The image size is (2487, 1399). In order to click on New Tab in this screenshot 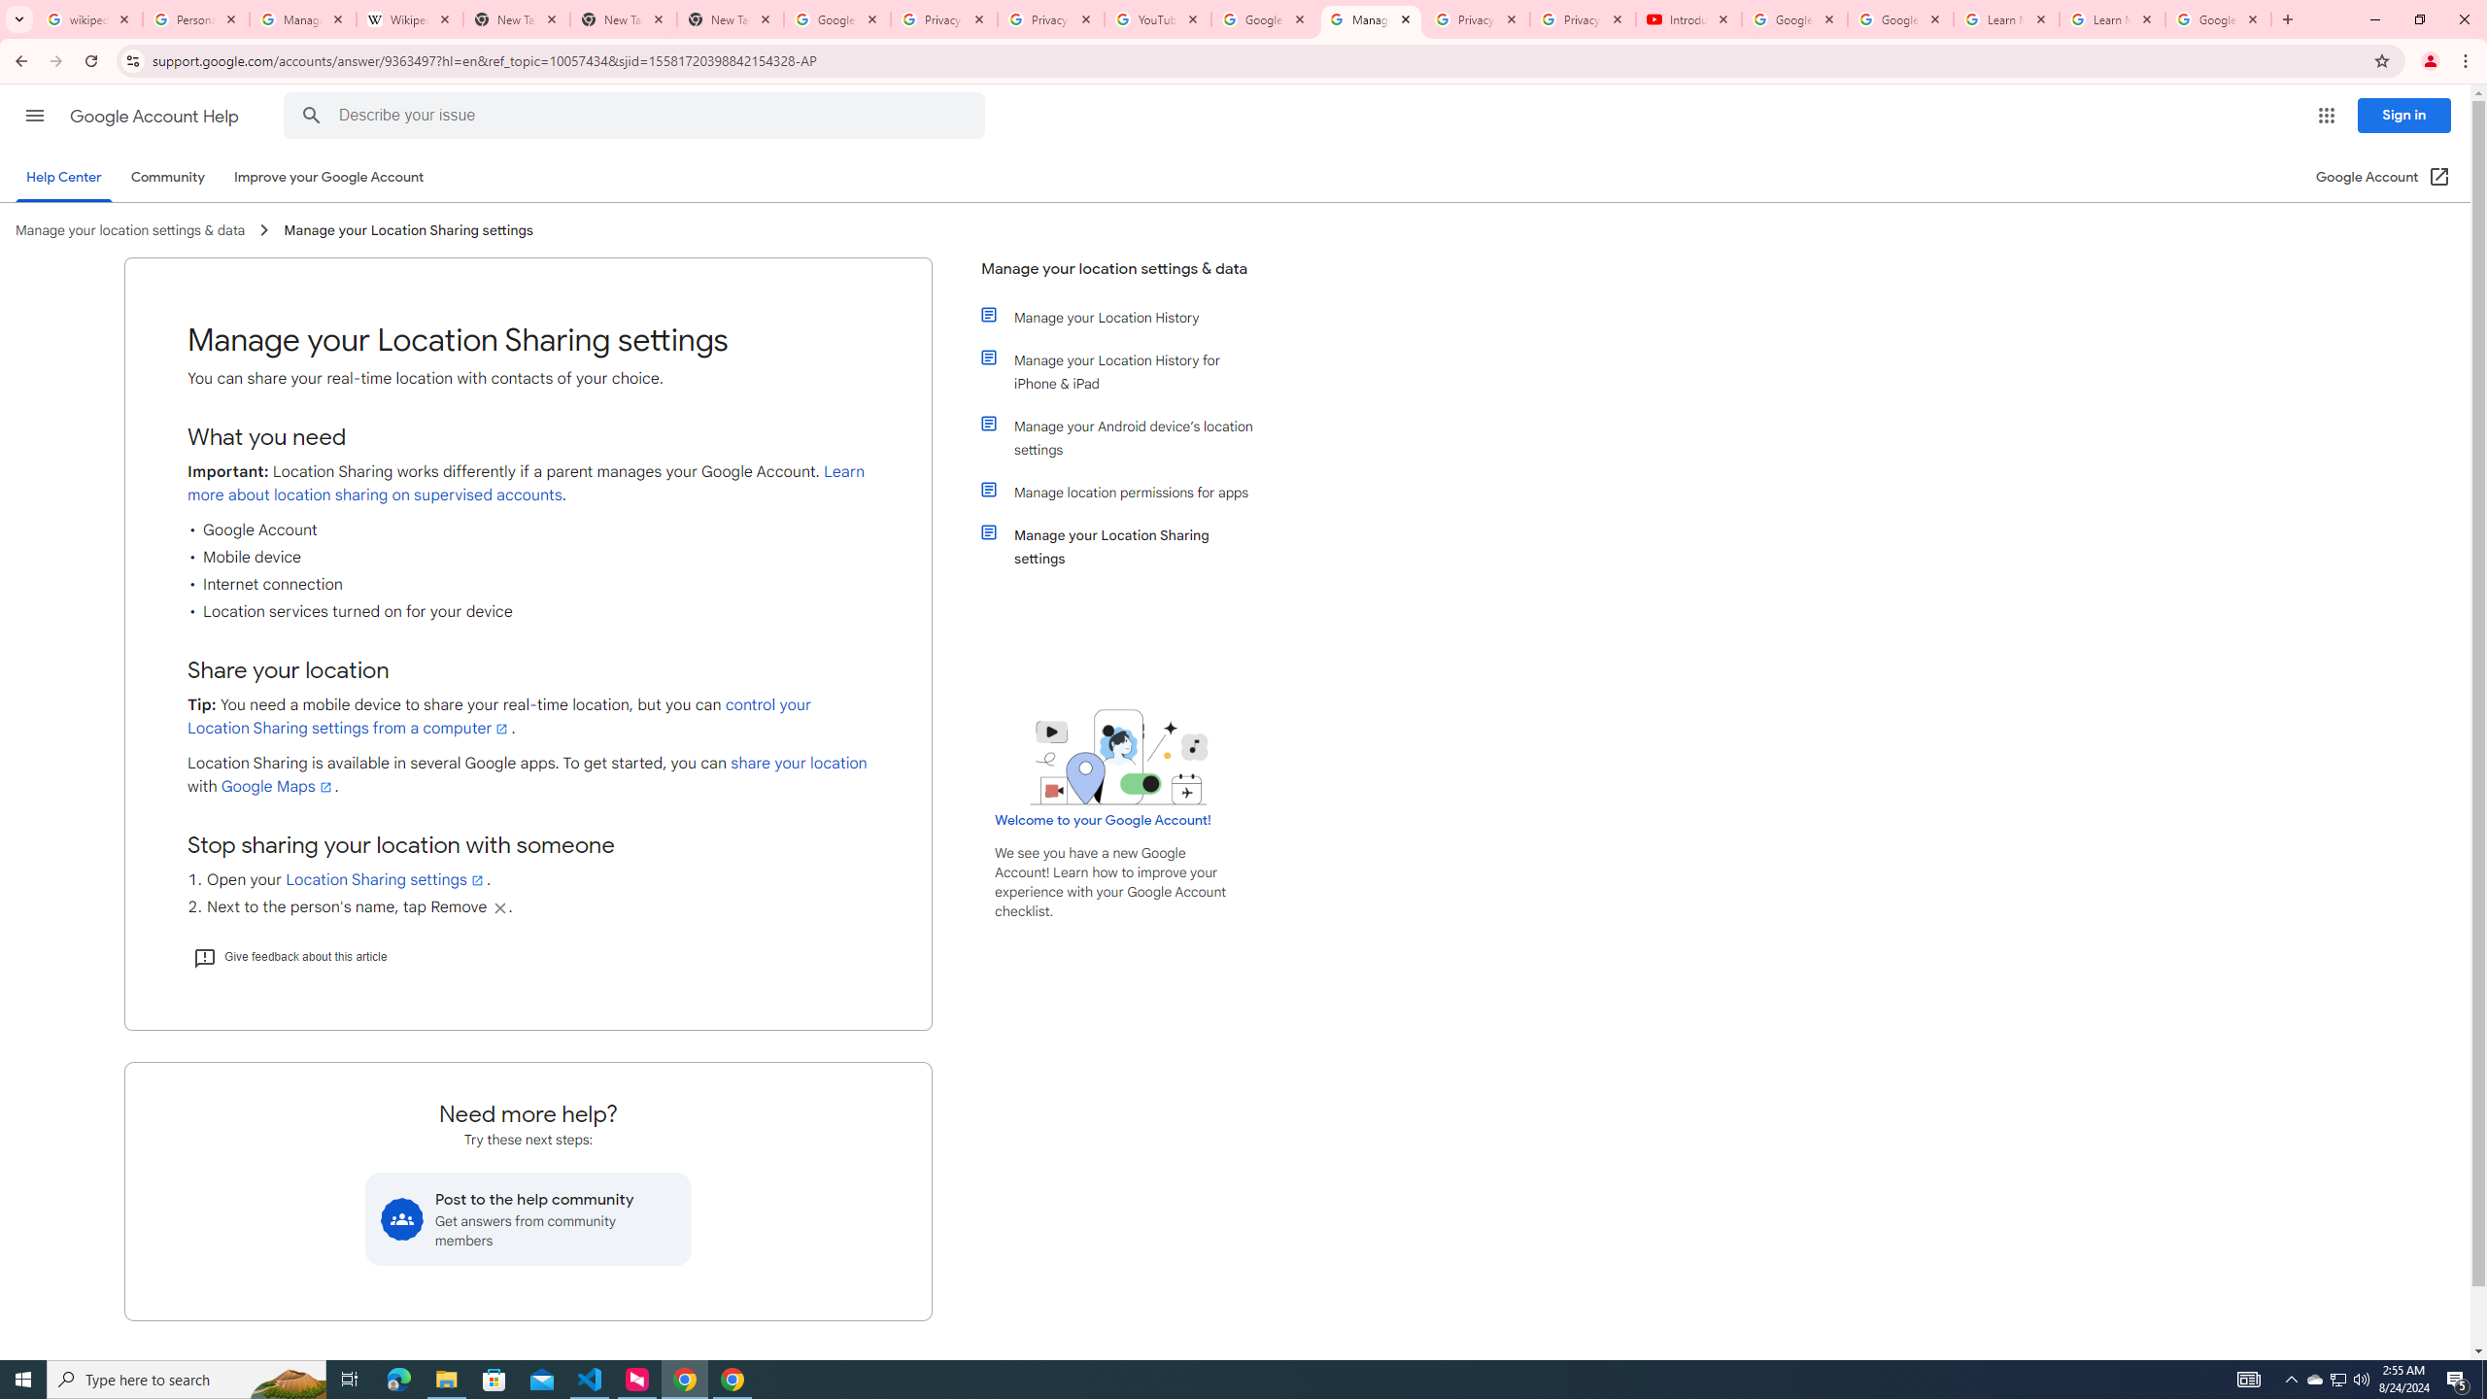, I will do `click(624, 19)`.